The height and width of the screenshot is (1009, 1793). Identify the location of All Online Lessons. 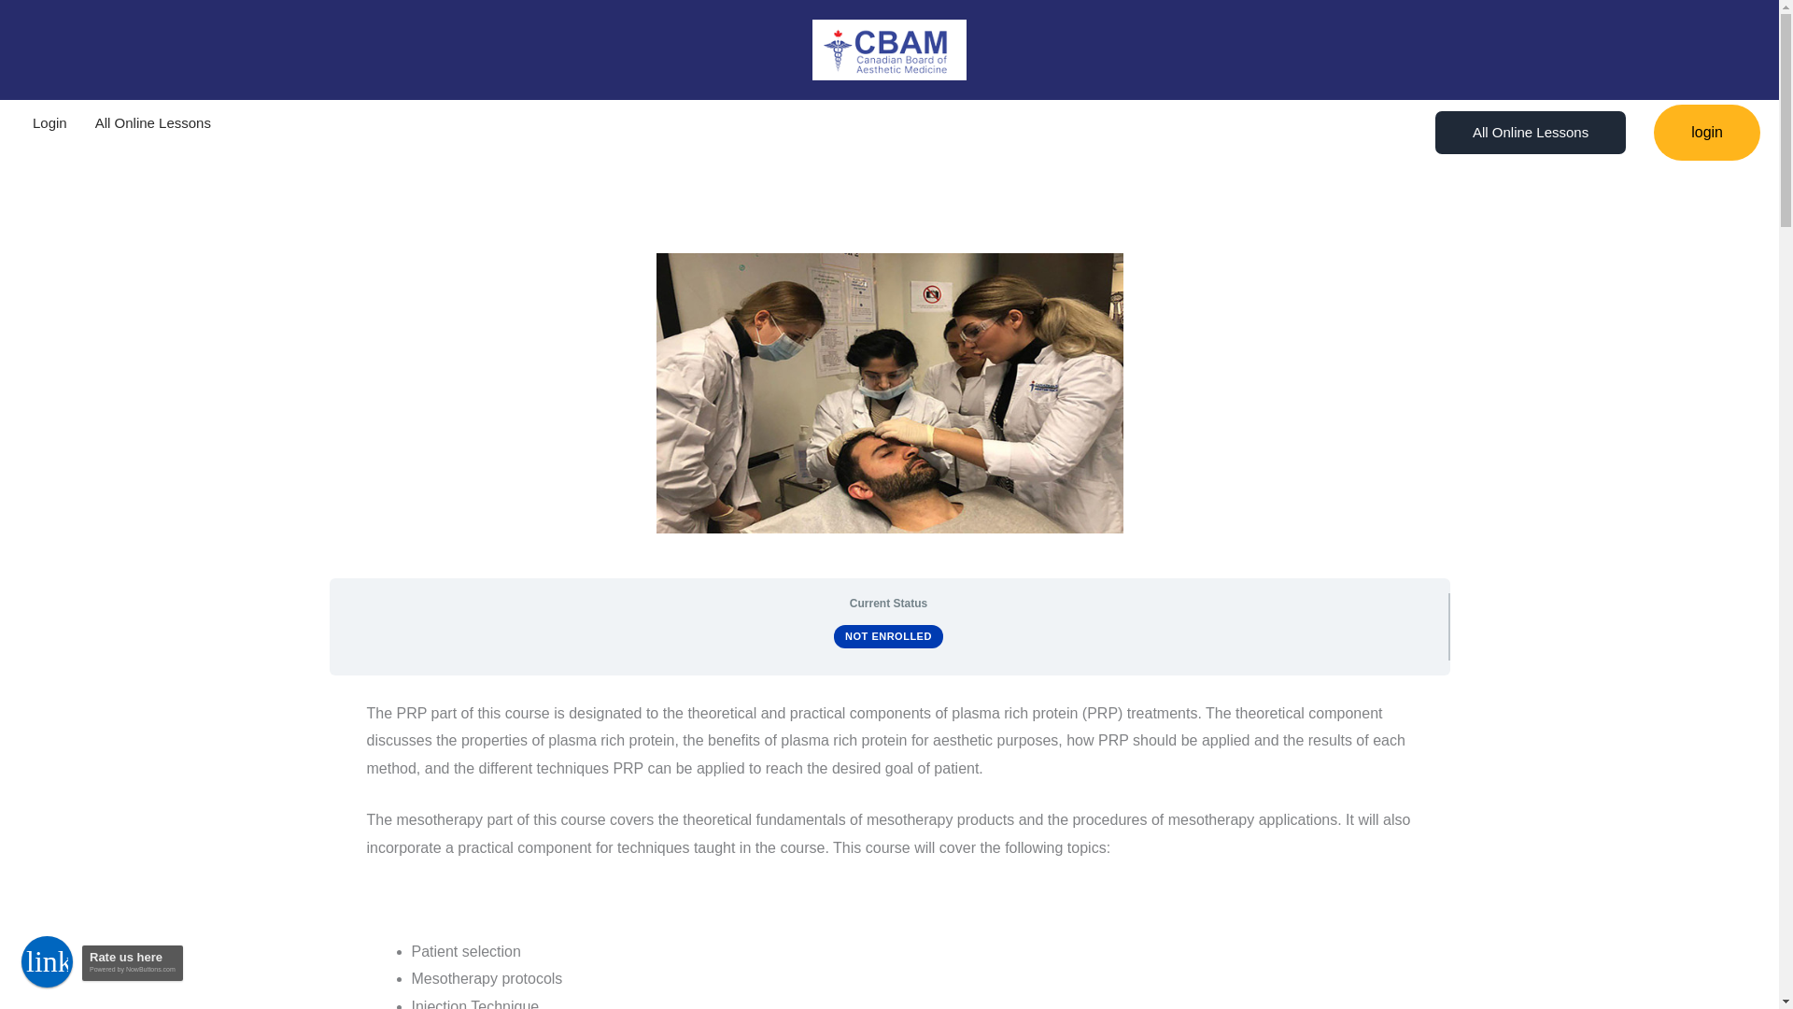
(153, 122).